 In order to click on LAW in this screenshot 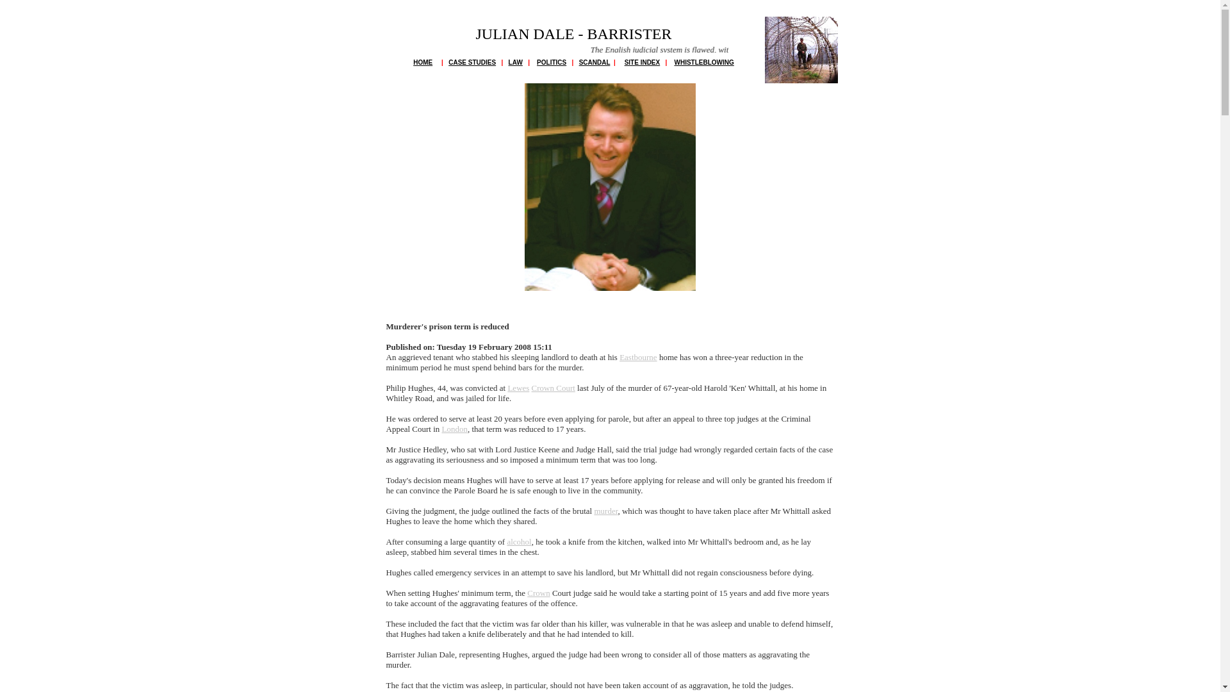, I will do `click(516, 62)`.